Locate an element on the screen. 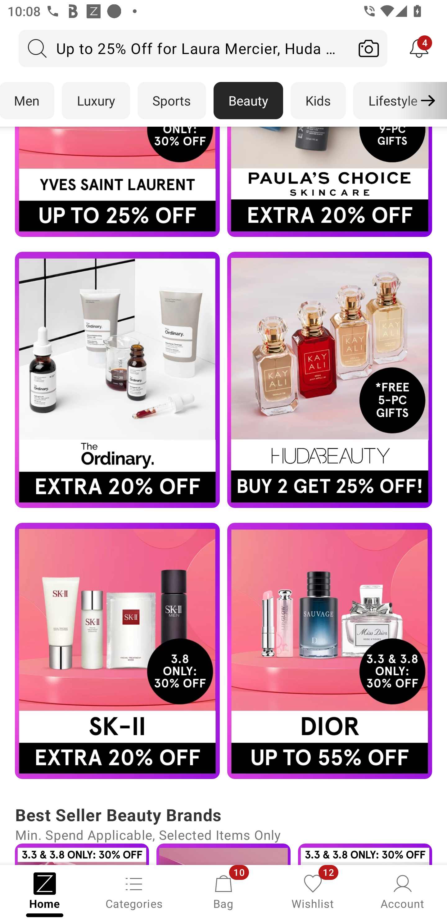 The image size is (447, 919). Beauty is located at coordinates (248, 101).